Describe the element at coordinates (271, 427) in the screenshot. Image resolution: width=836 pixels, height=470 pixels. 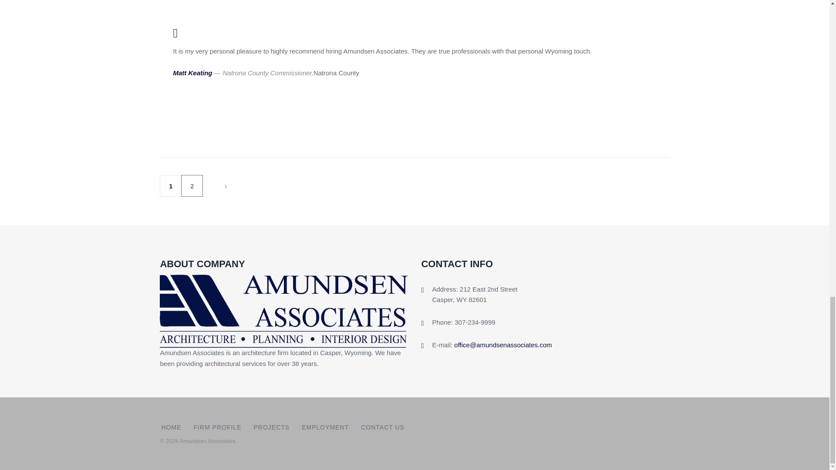
I see `PROJECTS` at that location.